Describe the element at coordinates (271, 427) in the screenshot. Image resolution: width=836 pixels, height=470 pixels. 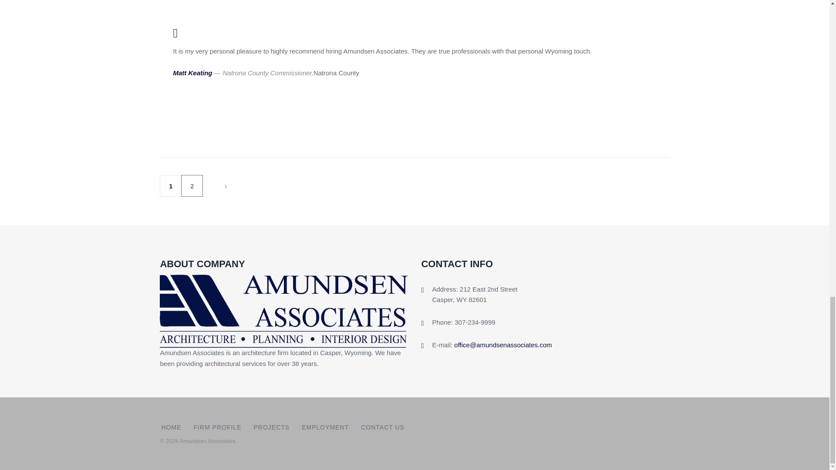
I see `PROJECTS` at that location.